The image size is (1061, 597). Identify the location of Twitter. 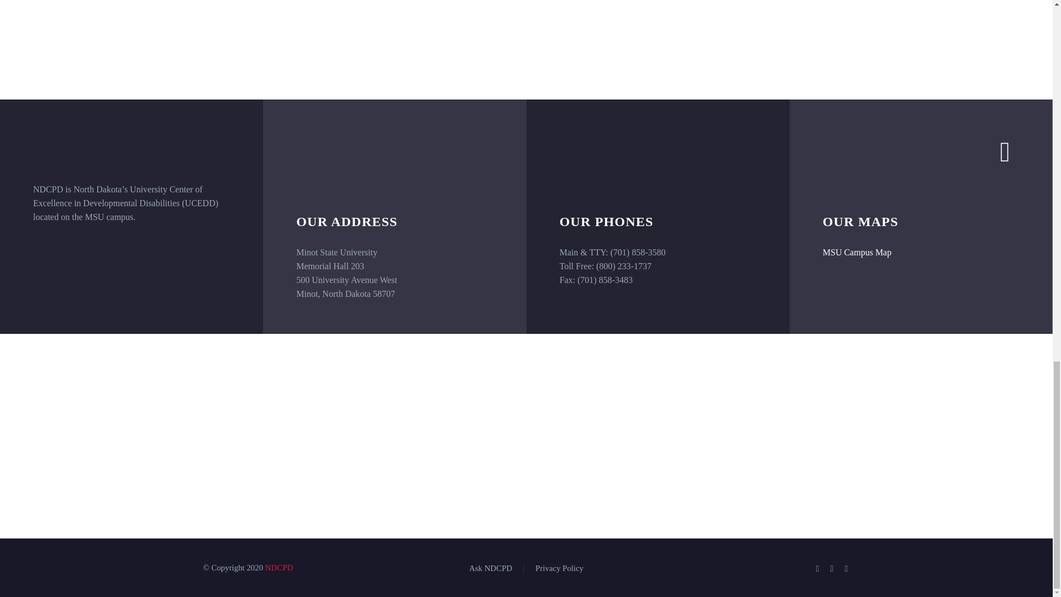
(832, 568).